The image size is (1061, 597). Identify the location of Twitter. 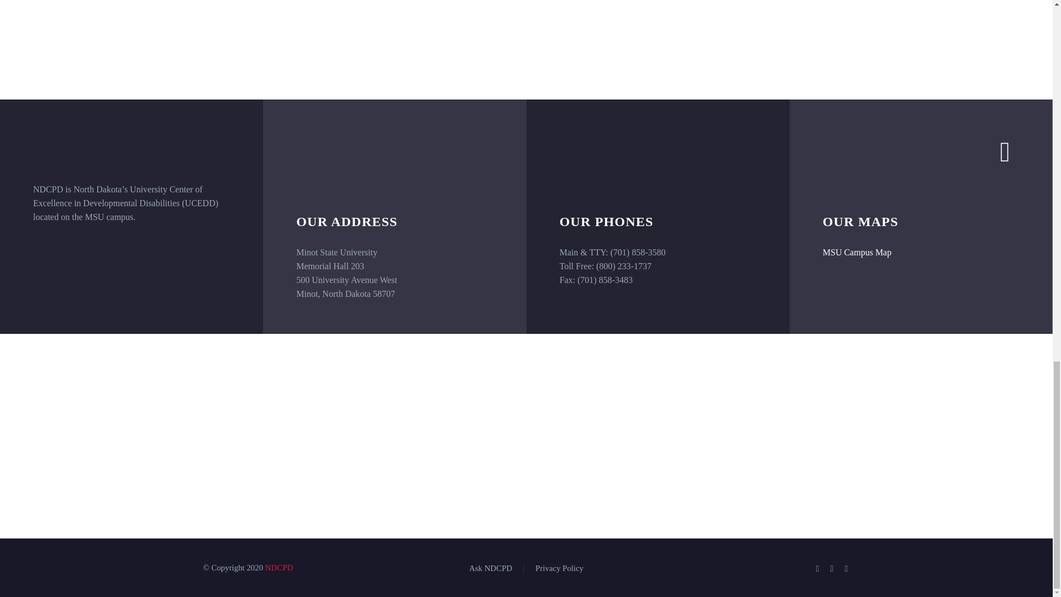
(832, 568).